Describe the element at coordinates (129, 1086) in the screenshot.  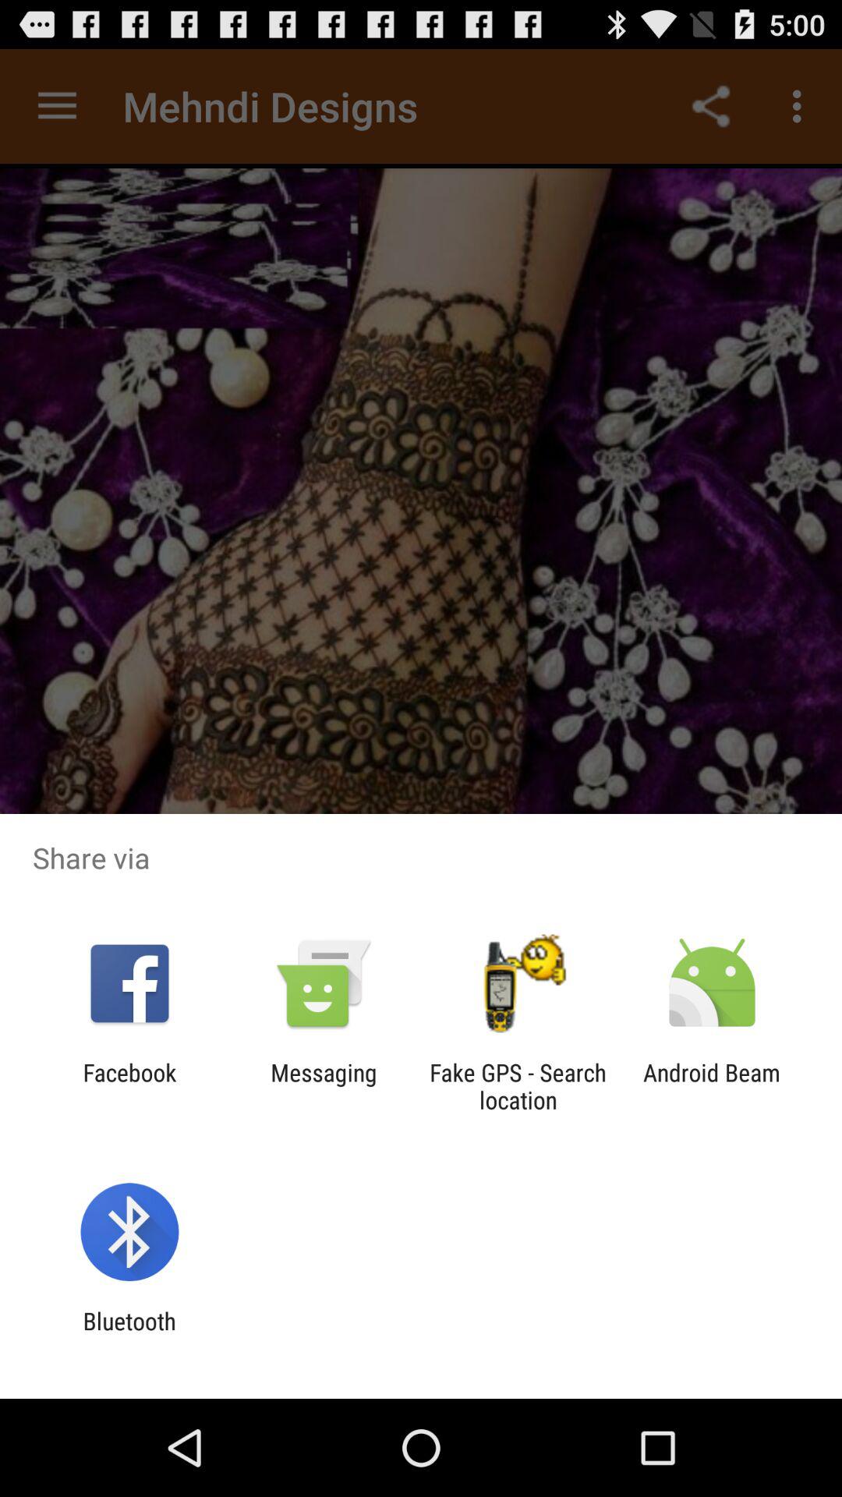
I see `launch the facebook` at that location.